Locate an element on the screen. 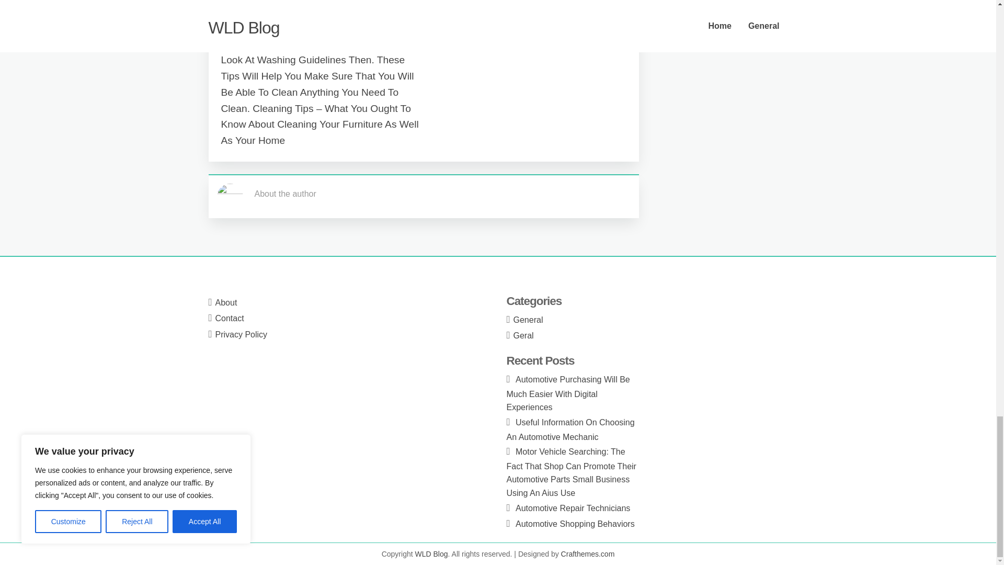 Image resolution: width=1004 pixels, height=565 pixels. Contact is located at coordinates (230, 318).